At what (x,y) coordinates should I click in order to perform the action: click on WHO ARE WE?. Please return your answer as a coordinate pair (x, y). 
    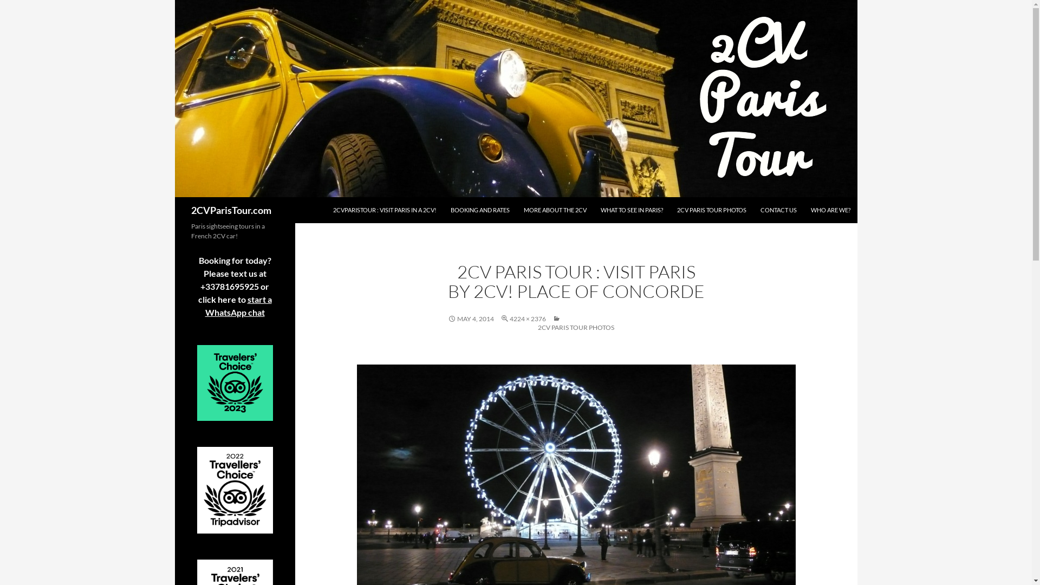
    Looking at the image, I should click on (830, 217).